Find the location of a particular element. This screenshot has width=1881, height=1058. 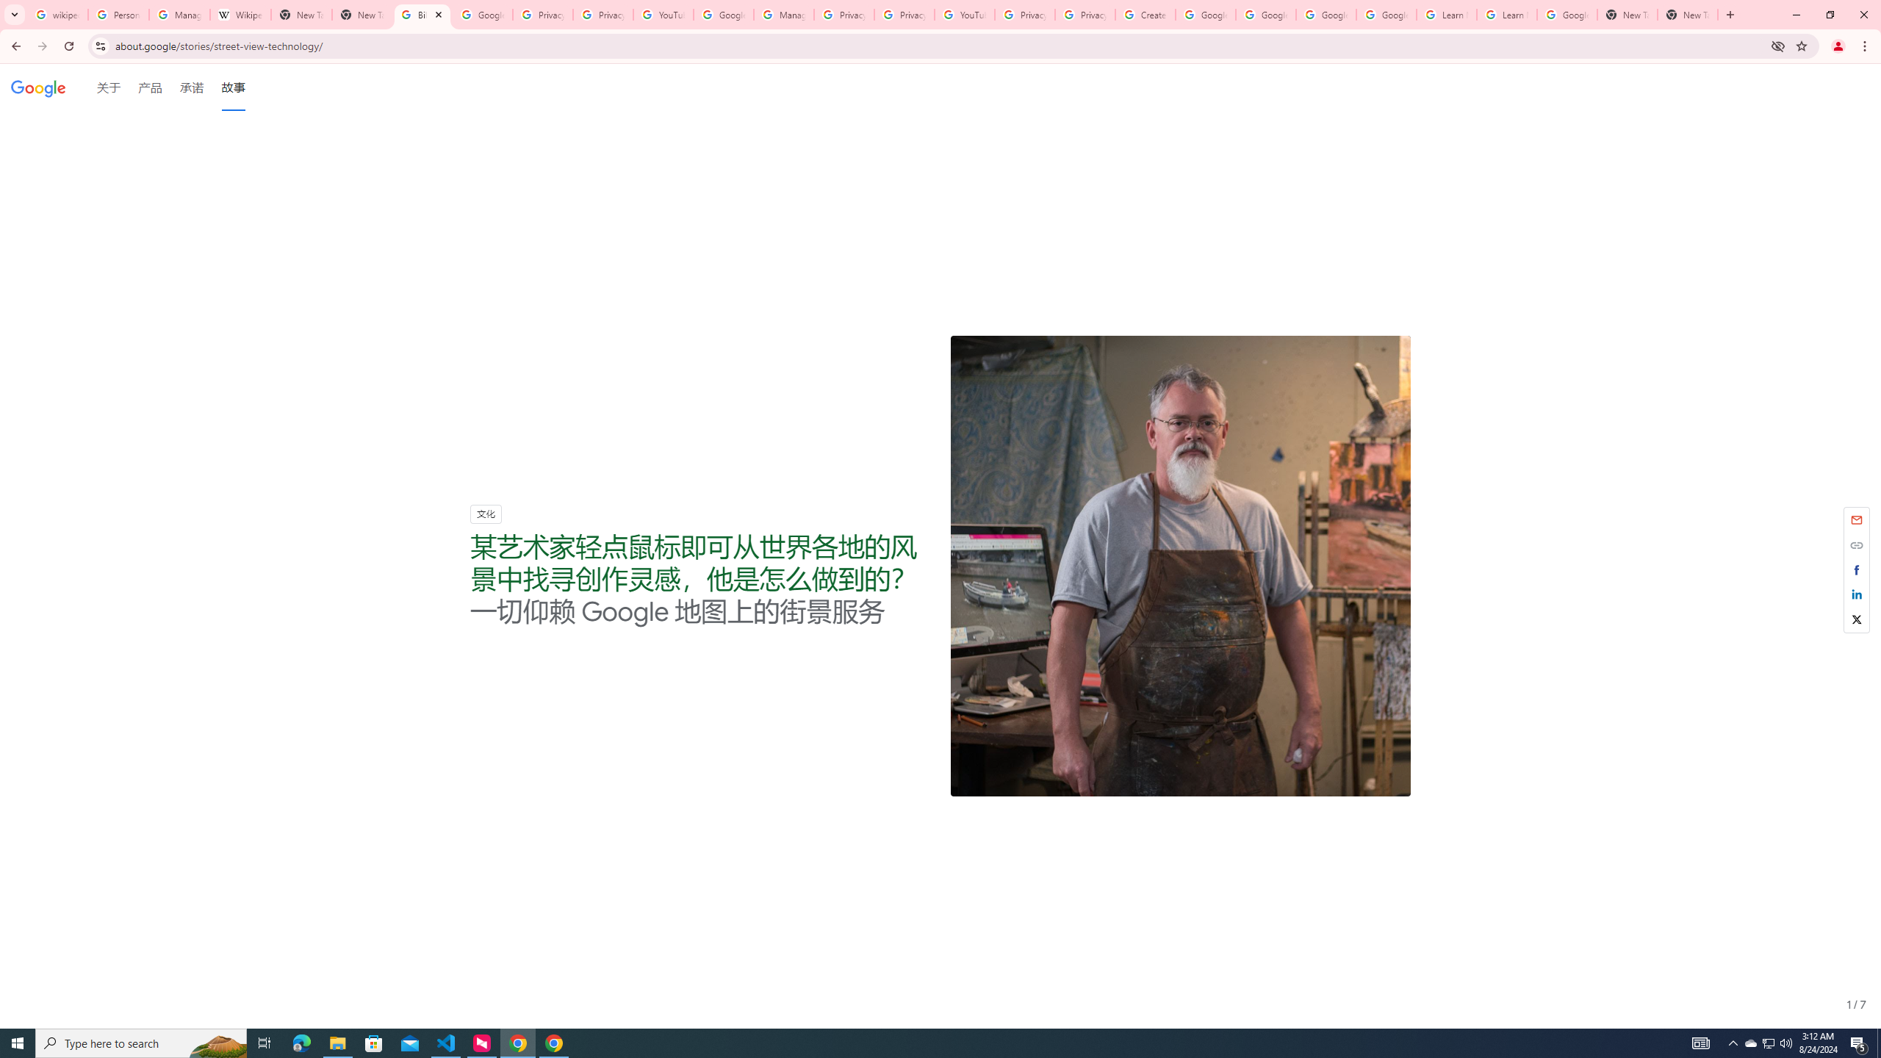

Personalization & Google Search results - Google Search Help is located at coordinates (118, 15).